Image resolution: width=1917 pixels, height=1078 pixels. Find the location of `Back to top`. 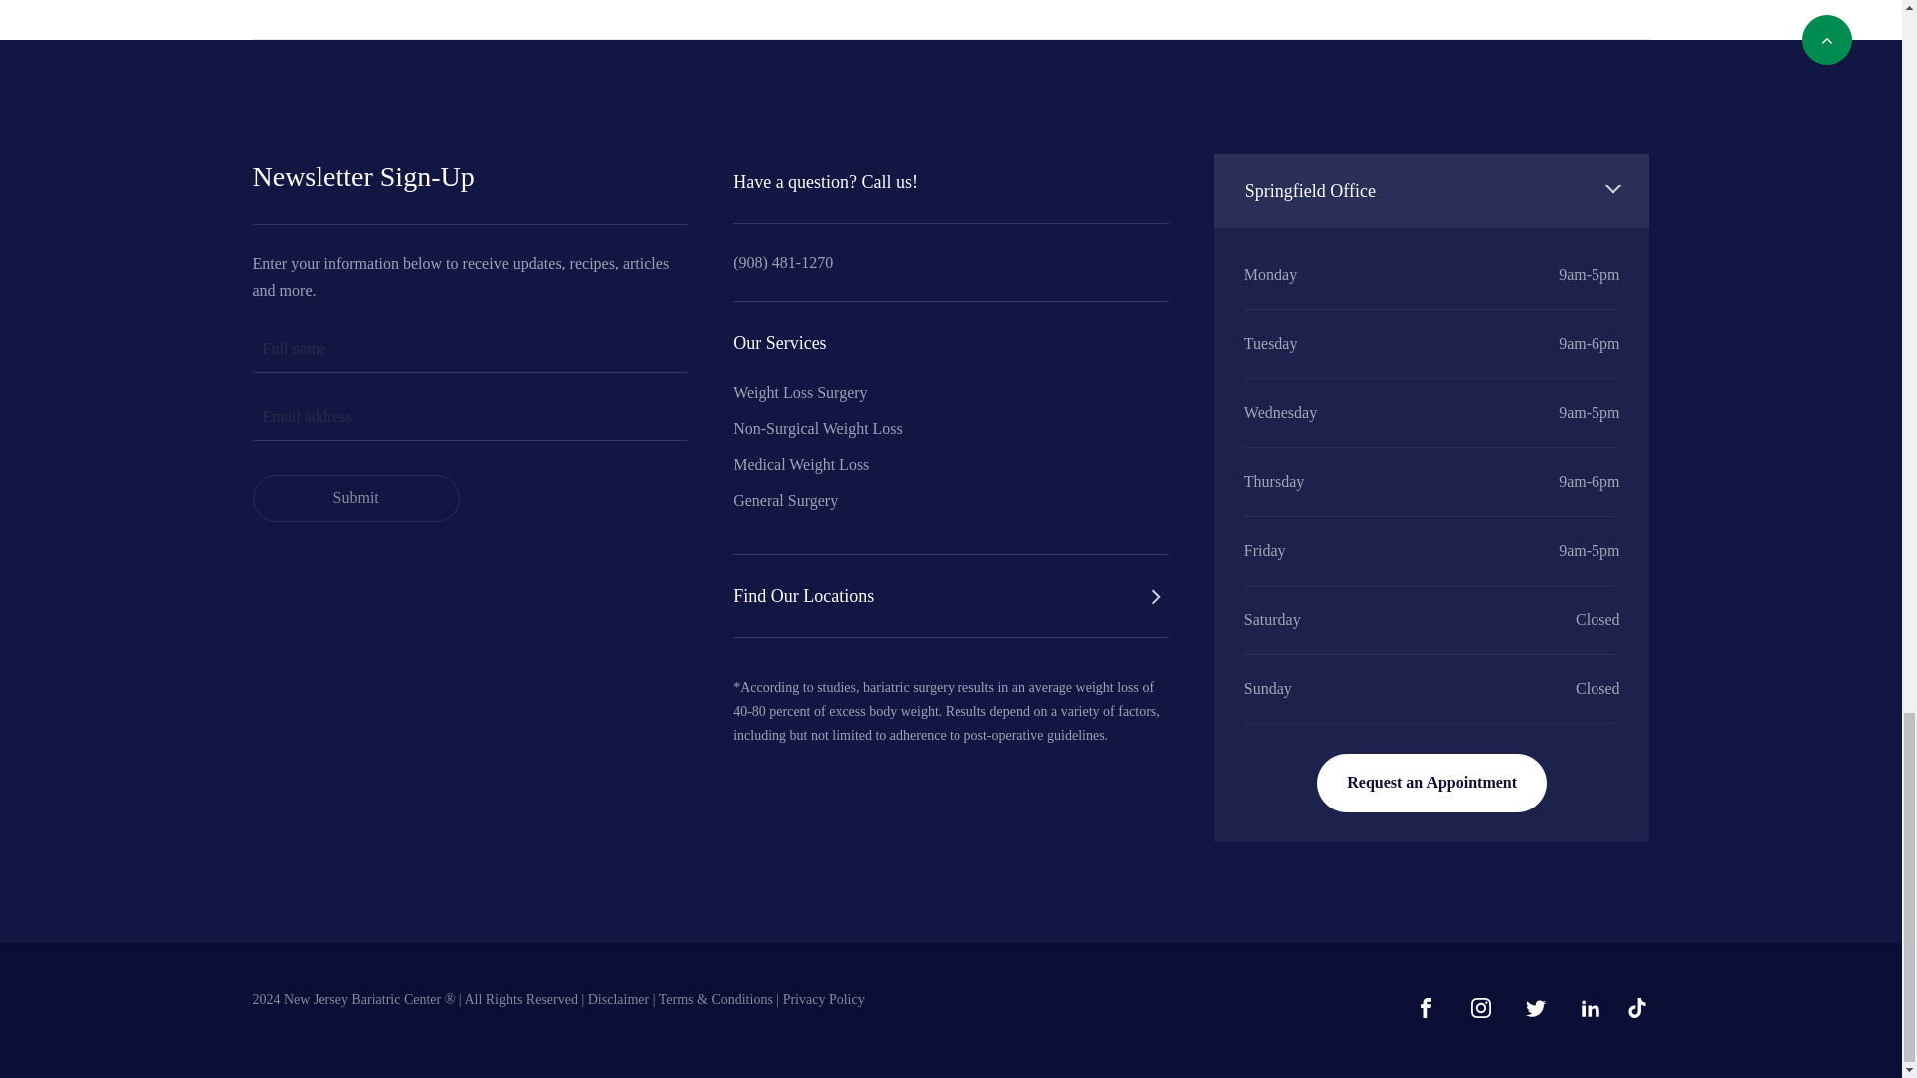

Back to top is located at coordinates (1826, 40).